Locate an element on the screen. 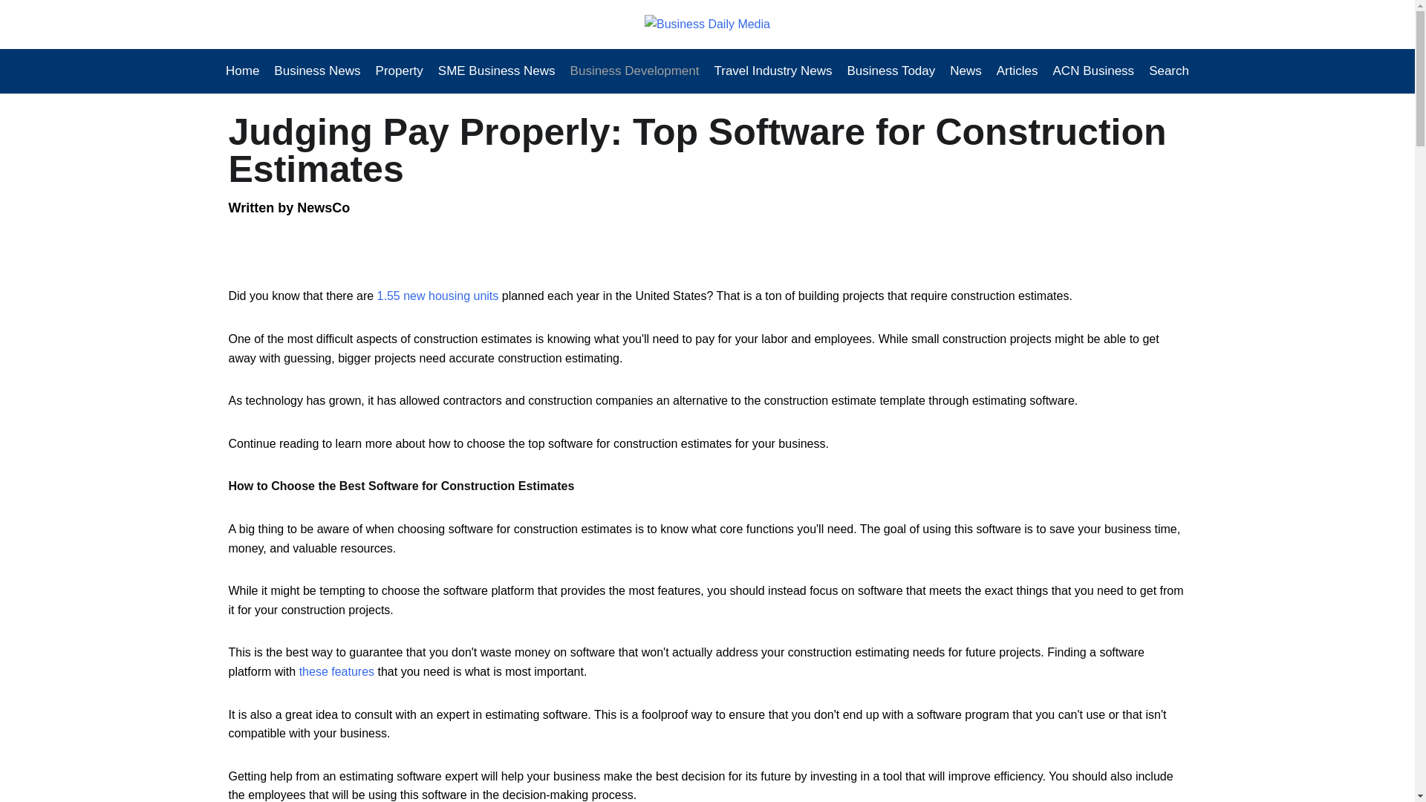  Property is located at coordinates (399, 71).